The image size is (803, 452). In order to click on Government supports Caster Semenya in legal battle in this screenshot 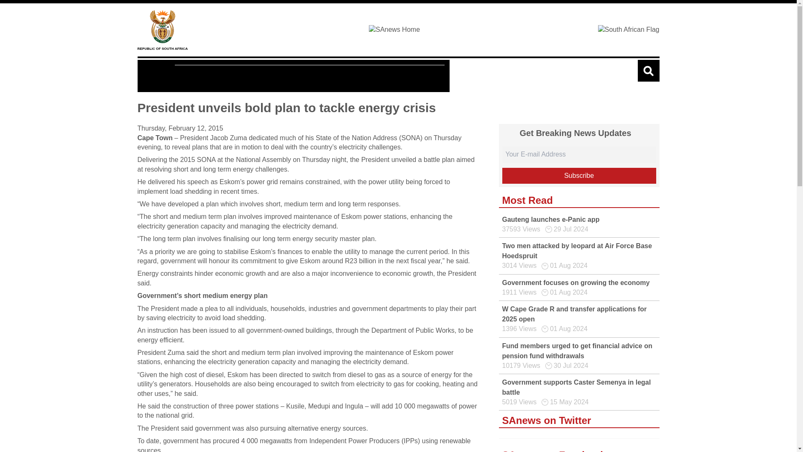, I will do `click(576, 388)`.